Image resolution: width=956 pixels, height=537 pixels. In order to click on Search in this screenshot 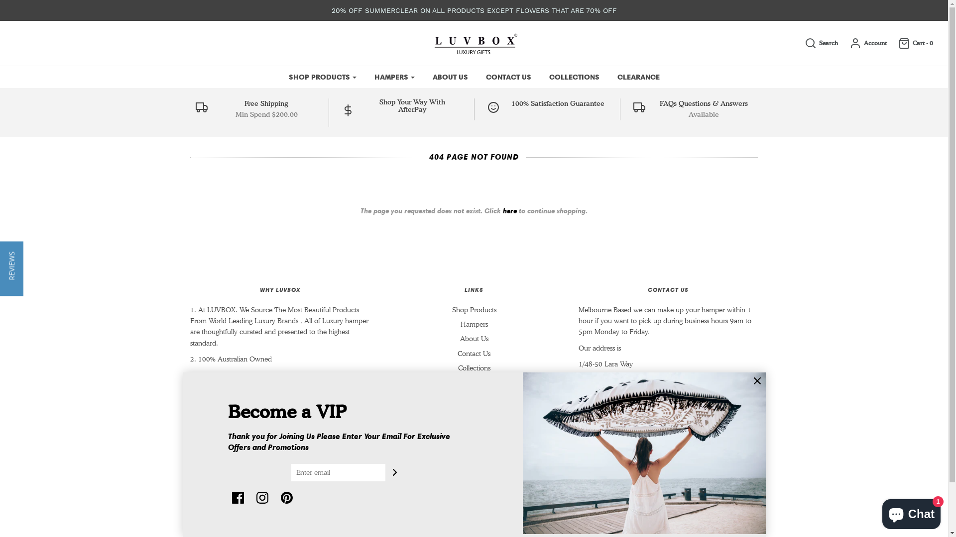, I will do `click(817, 43)`.